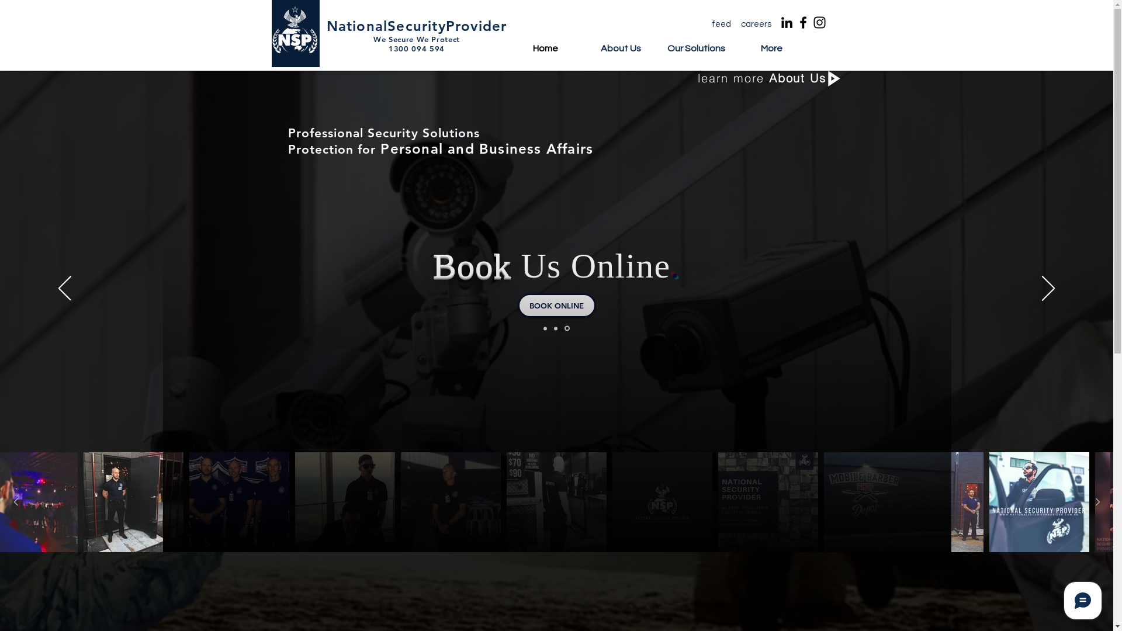 The height and width of the screenshot is (631, 1122). I want to click on feed, so click(721, 24).